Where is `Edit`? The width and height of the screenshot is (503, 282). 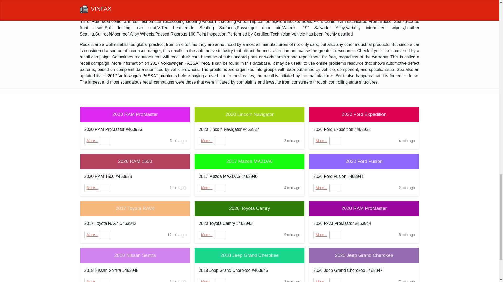
Edit is located at coordinates (335, 235).